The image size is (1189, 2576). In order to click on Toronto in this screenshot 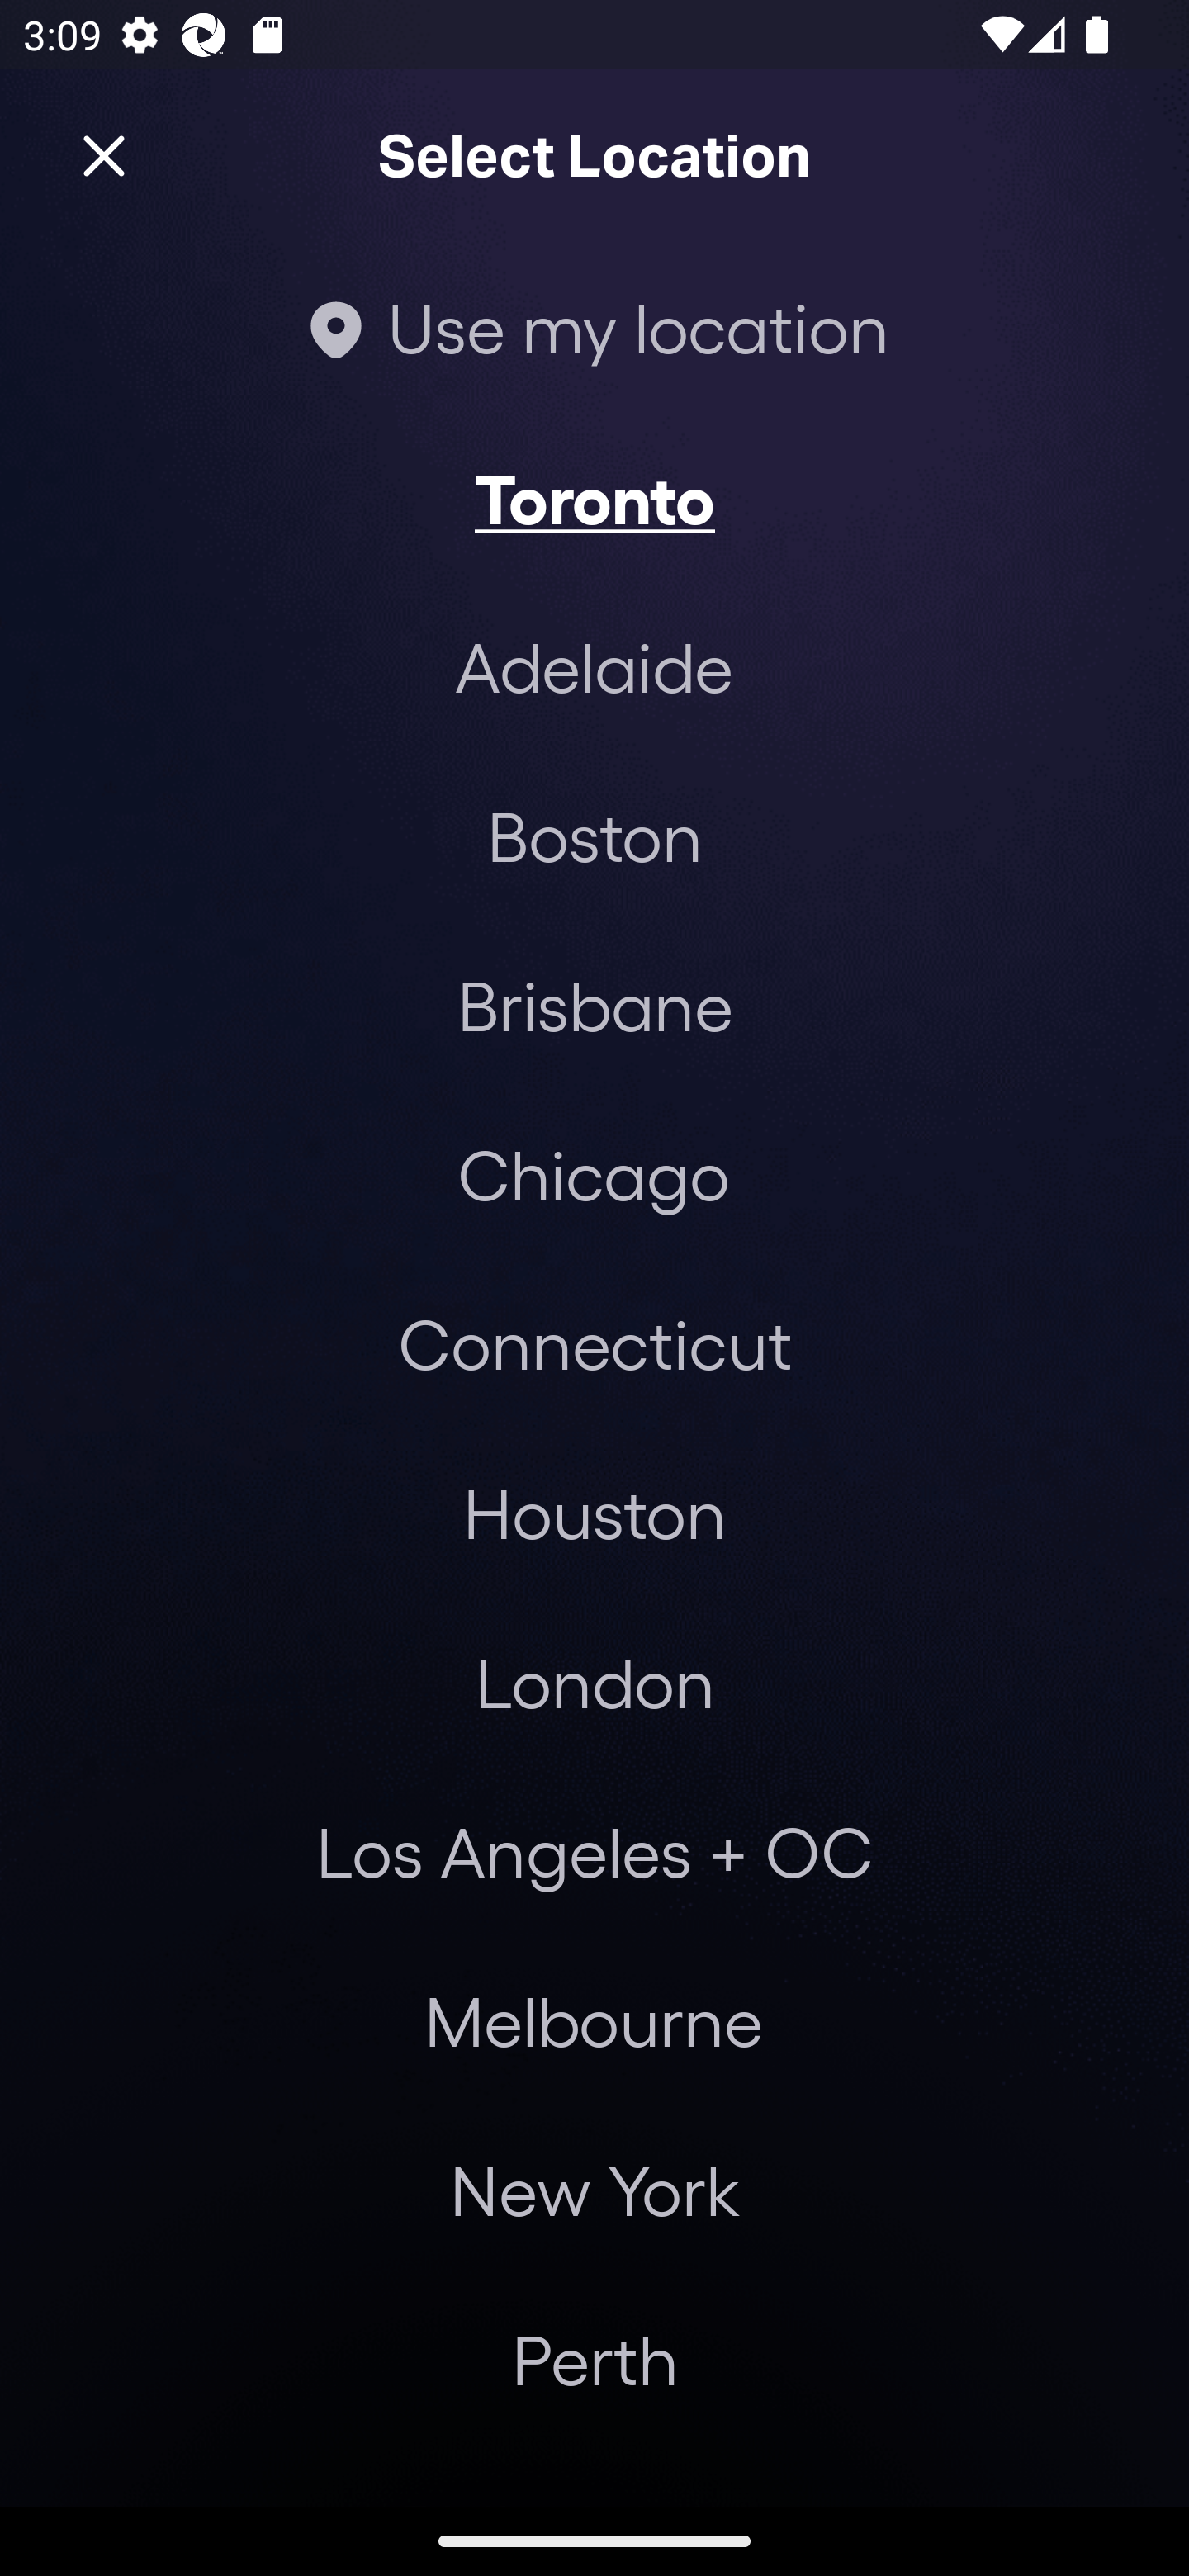, I will do `click(594, 497)`.